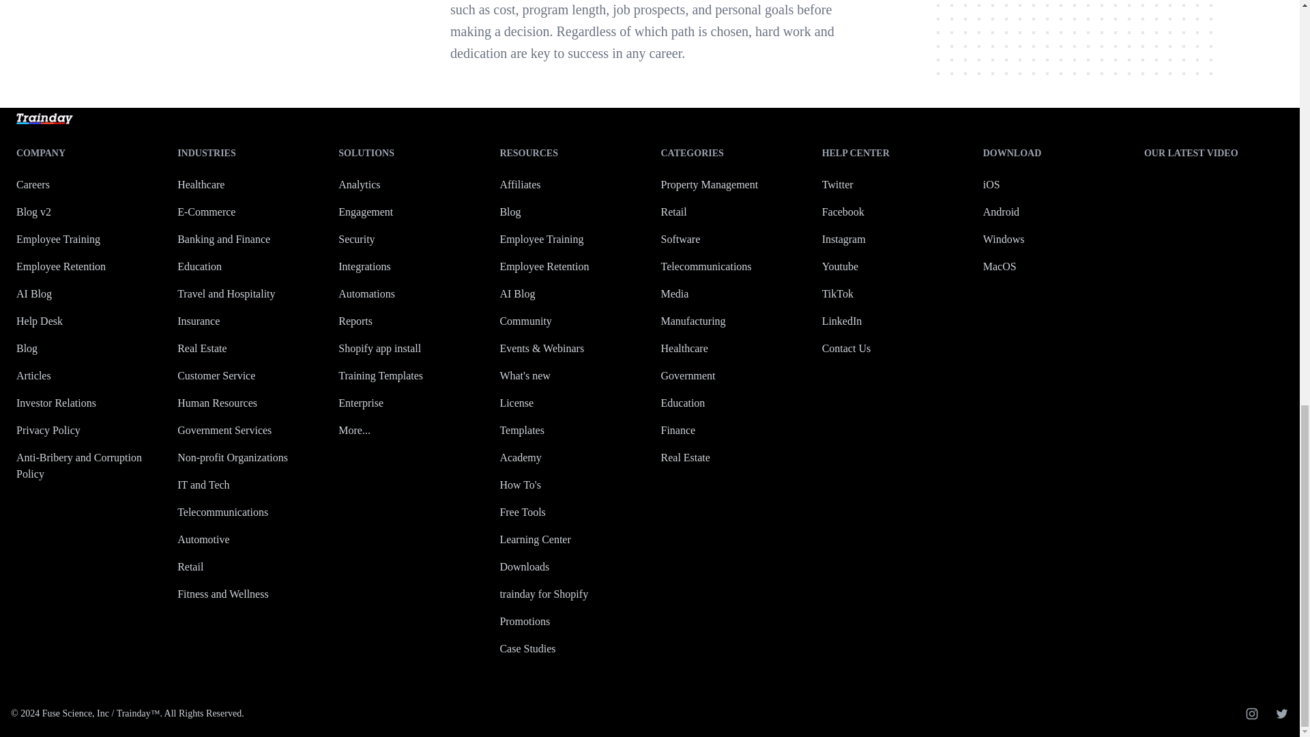  Describe the element at coordinates (216, 375) in the screenshot. I see `Customer Service` at that location.